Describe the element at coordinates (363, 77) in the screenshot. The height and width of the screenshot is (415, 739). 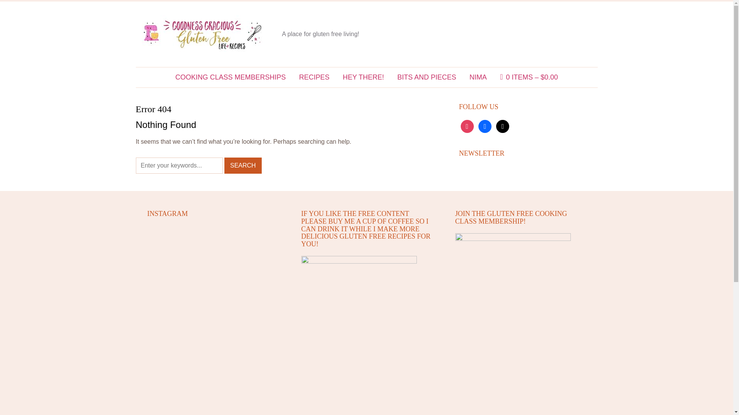
I see `HEY THERE!` at that location.